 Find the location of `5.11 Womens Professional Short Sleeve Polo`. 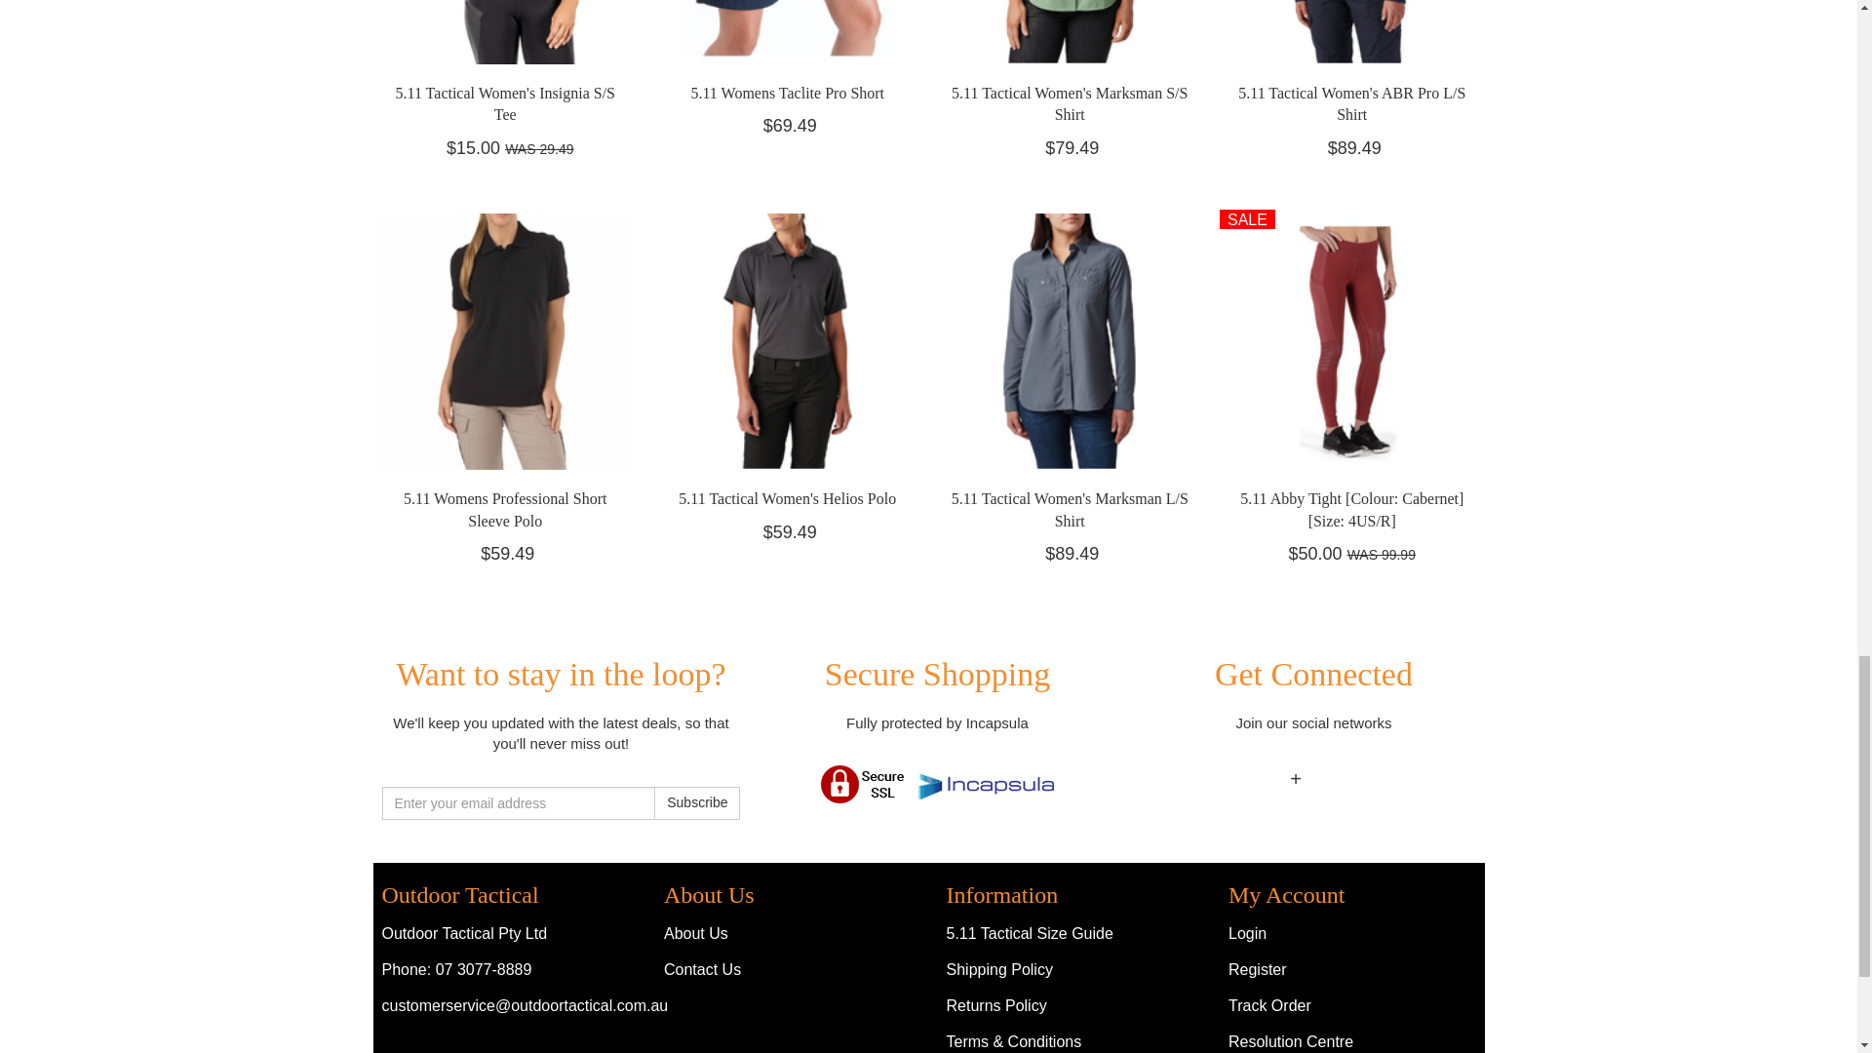

5.11 Womens Professional Short Sleeve Polo is located at coordinates (505, 509).